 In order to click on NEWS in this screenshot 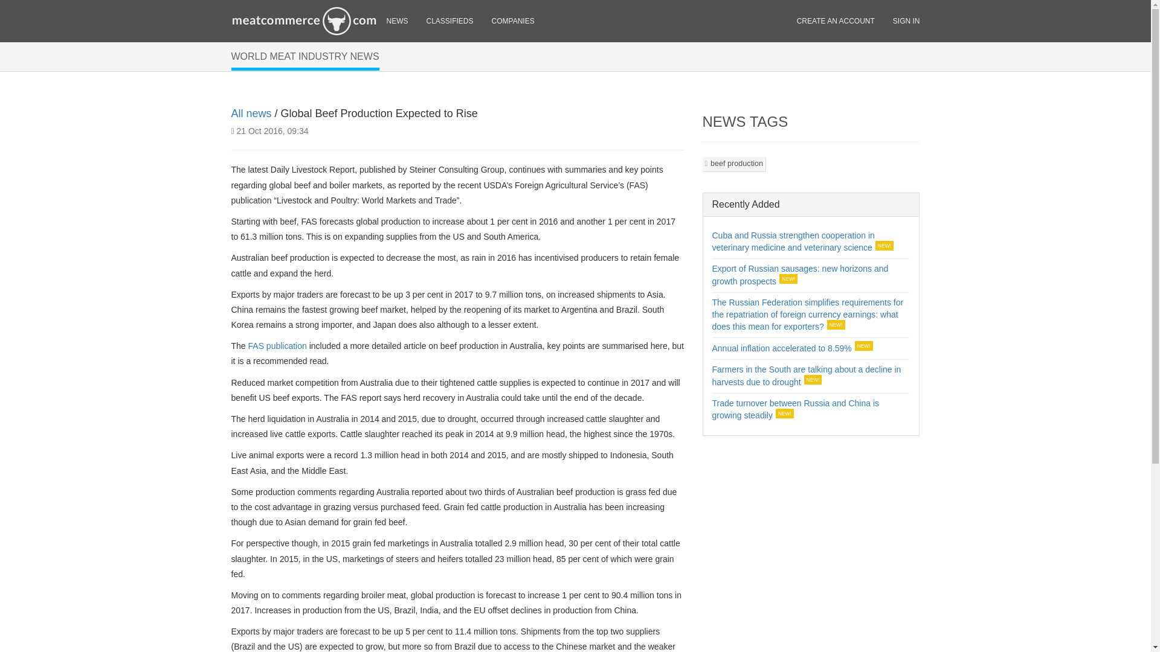, I will do `click(396, 21)`.